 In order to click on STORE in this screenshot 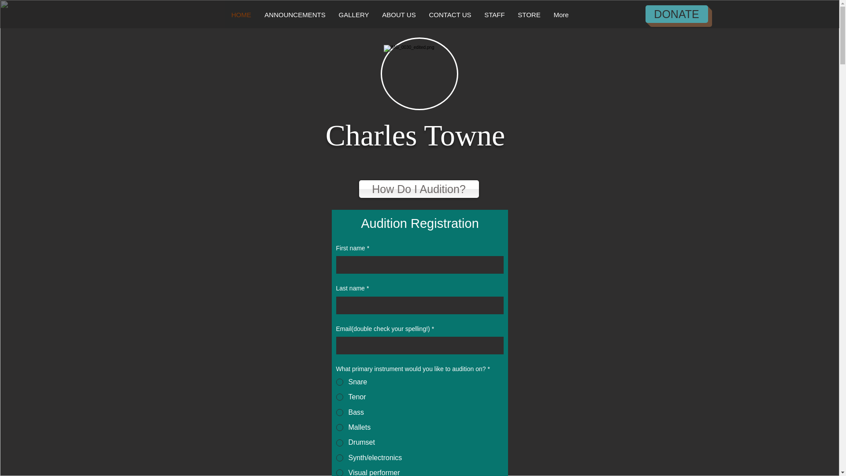, I will do `click(529, 15)`.